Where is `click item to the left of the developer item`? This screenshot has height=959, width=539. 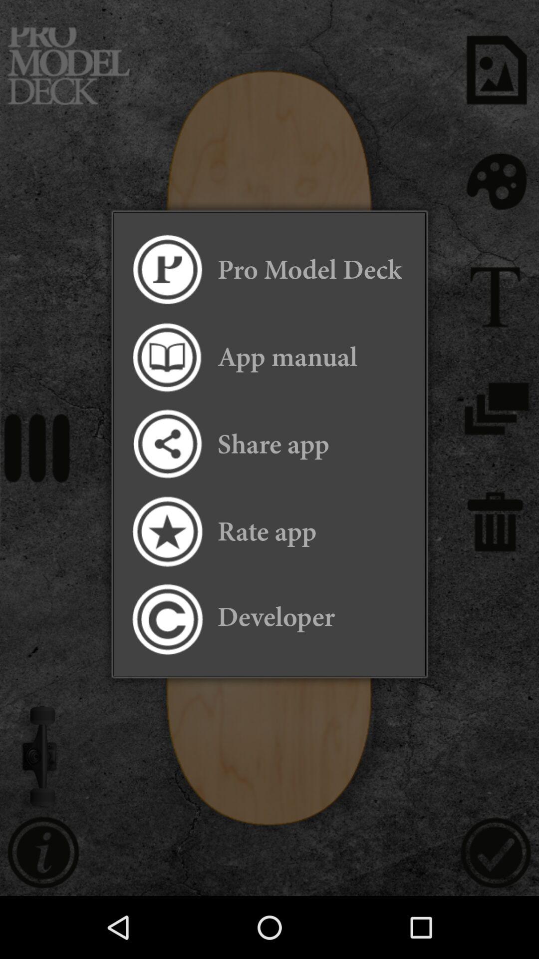
click item to the left of the developer item is located at coordinates (167, 619).